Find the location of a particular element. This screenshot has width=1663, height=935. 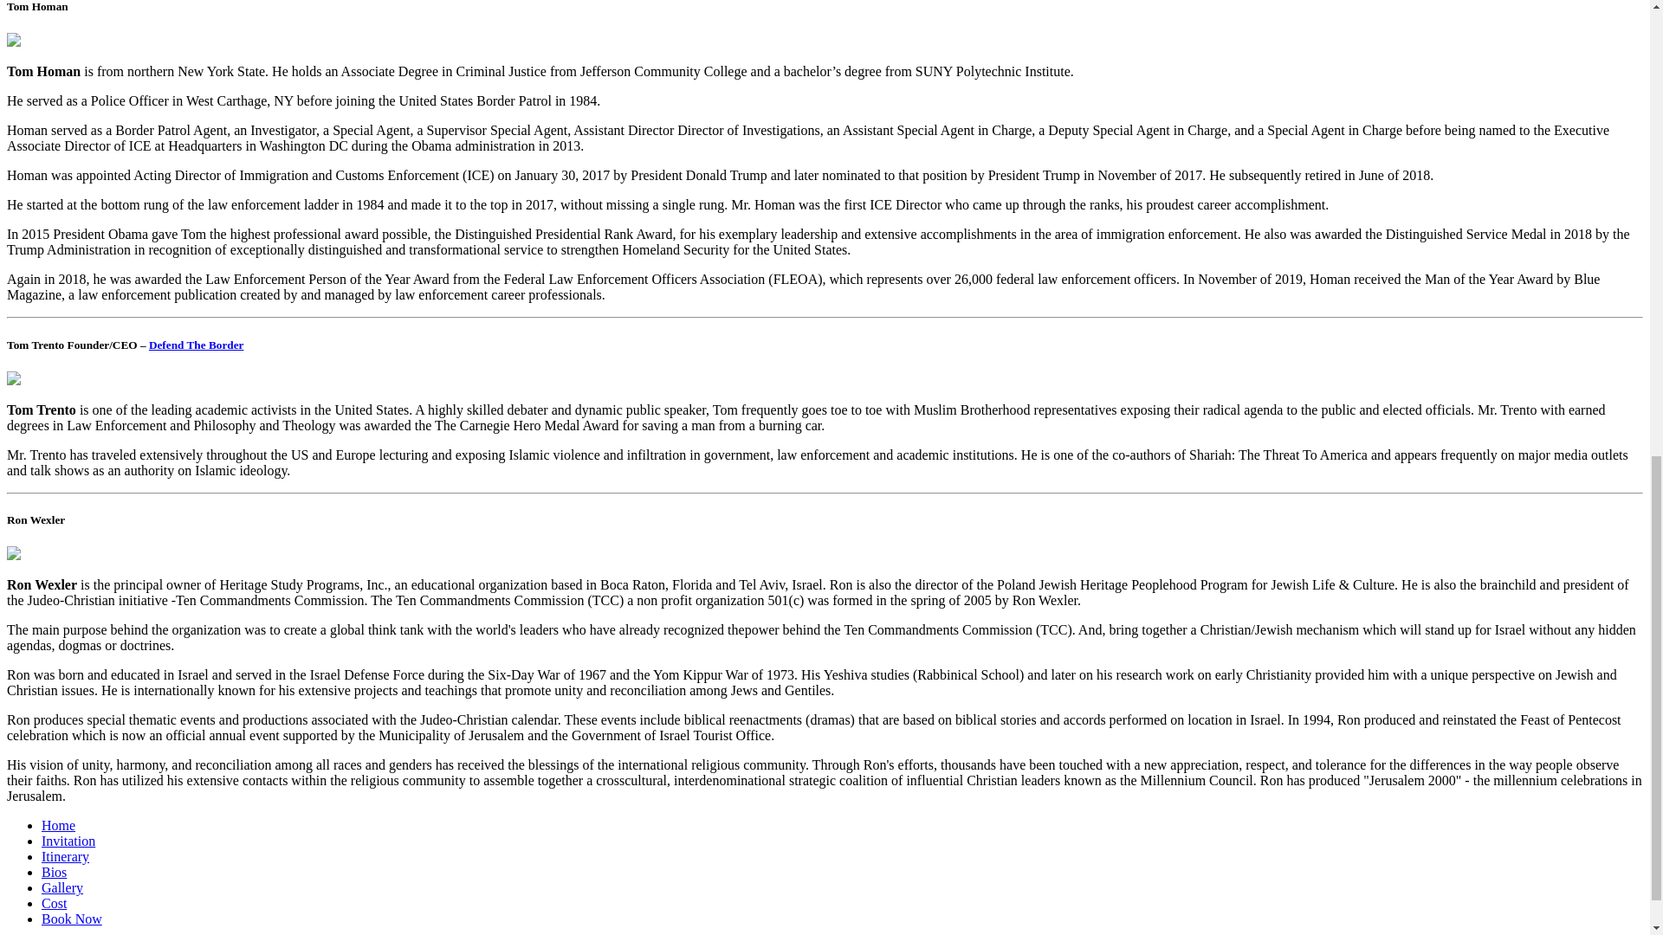

Gallery is located at coordinates (62, 887).